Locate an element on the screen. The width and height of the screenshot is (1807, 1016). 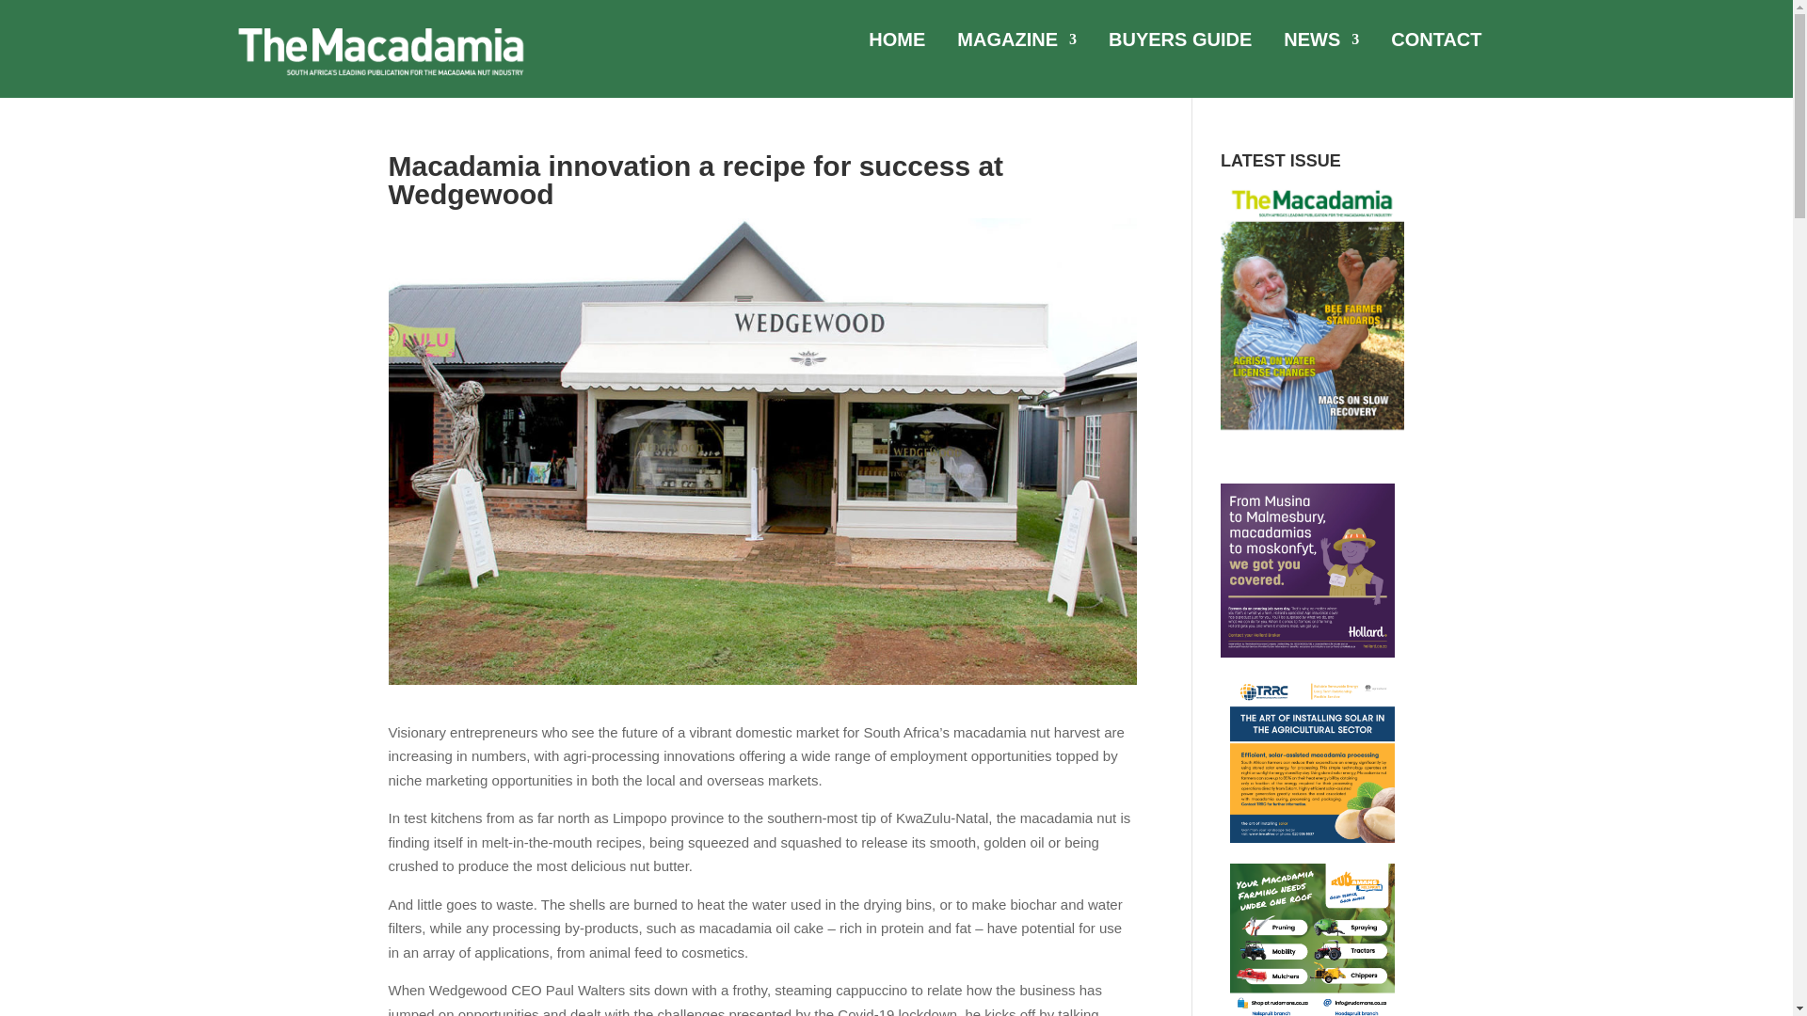
NEWS is located at coordinates (1320, 43).